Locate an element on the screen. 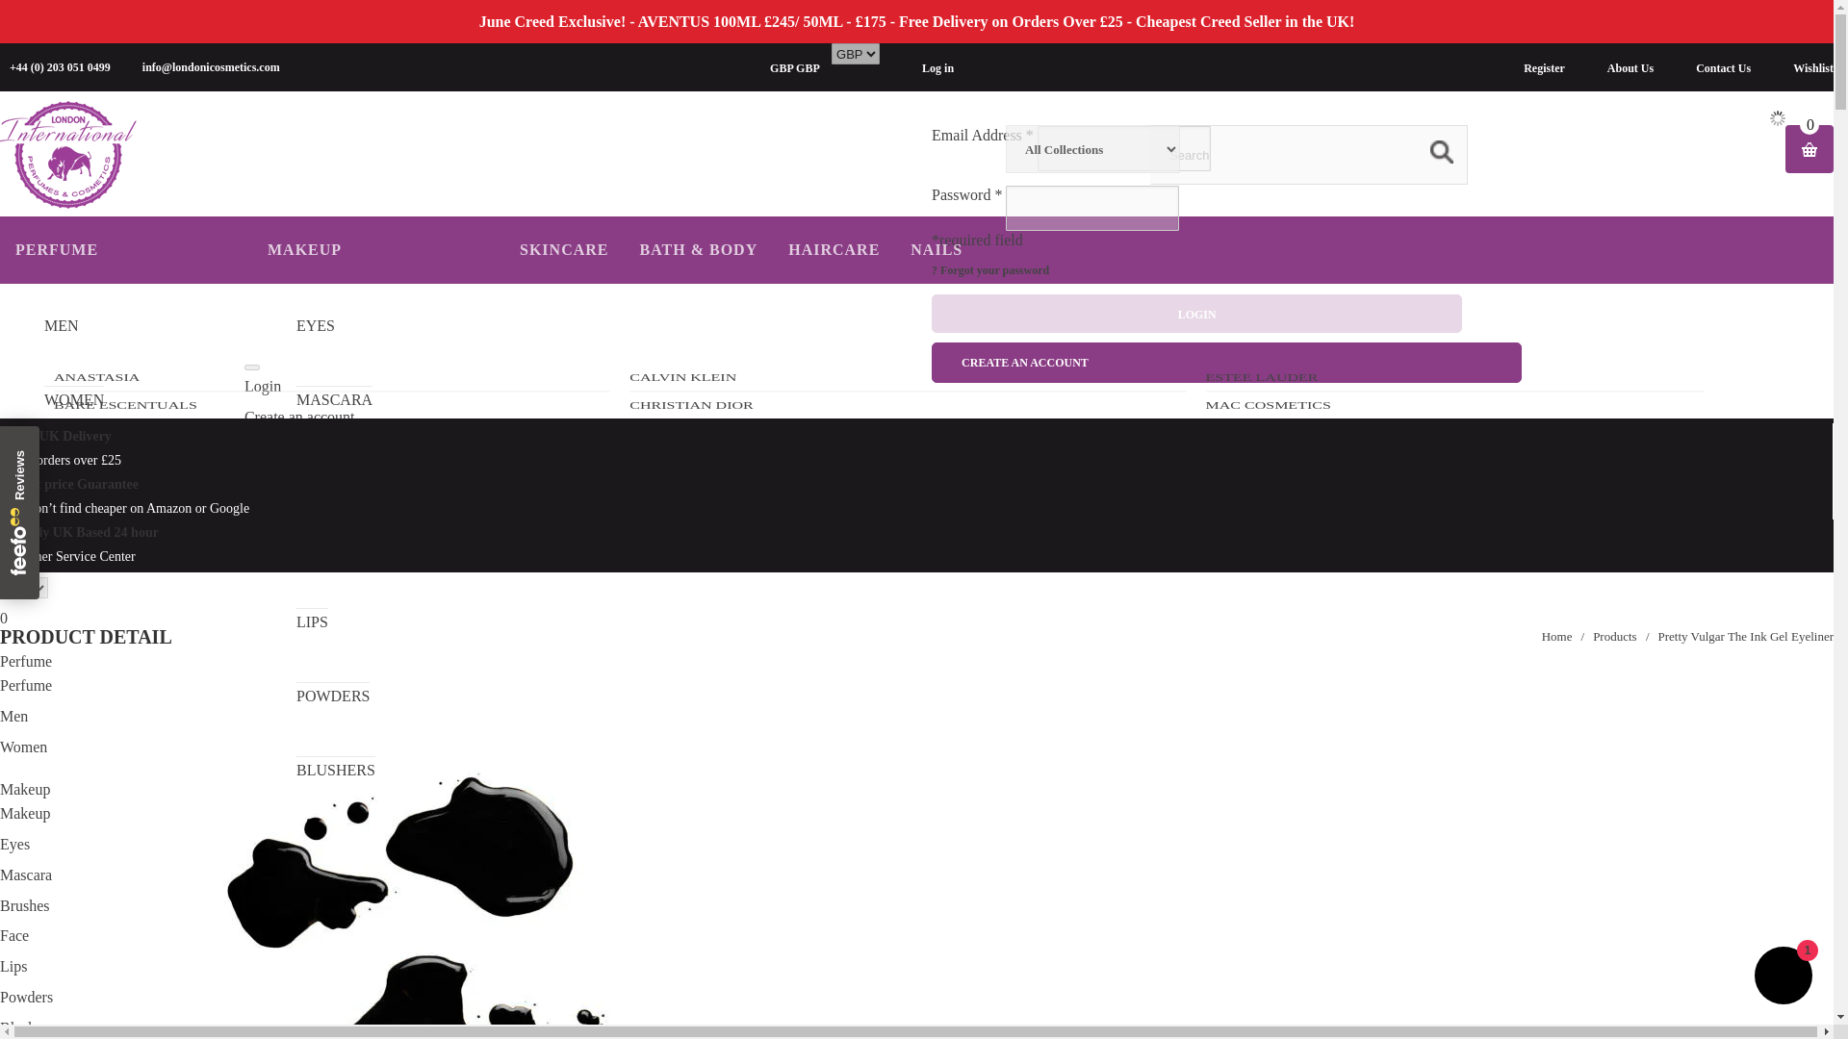 The height and width of the screenshot is (1039, 1848). NAILS is located at coordinates (937, 248).